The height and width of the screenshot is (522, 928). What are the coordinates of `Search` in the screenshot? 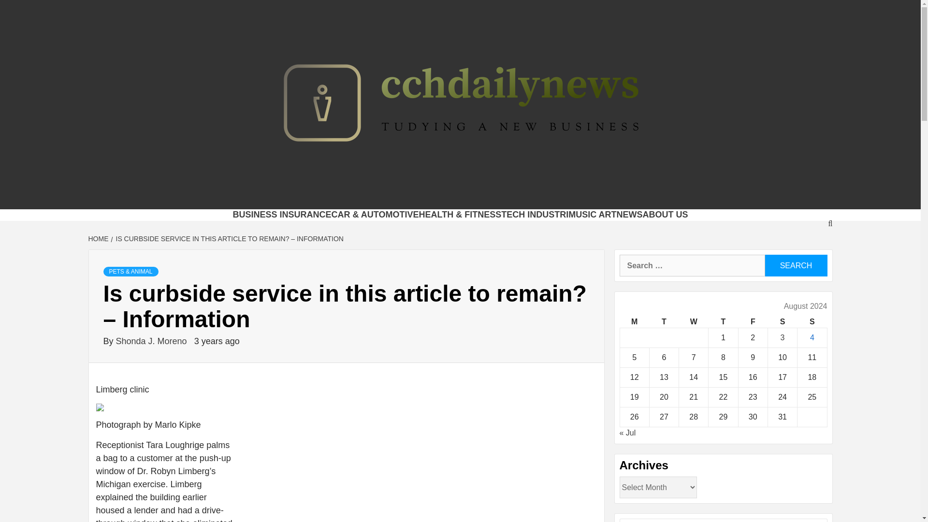 It's located at (796, 266).